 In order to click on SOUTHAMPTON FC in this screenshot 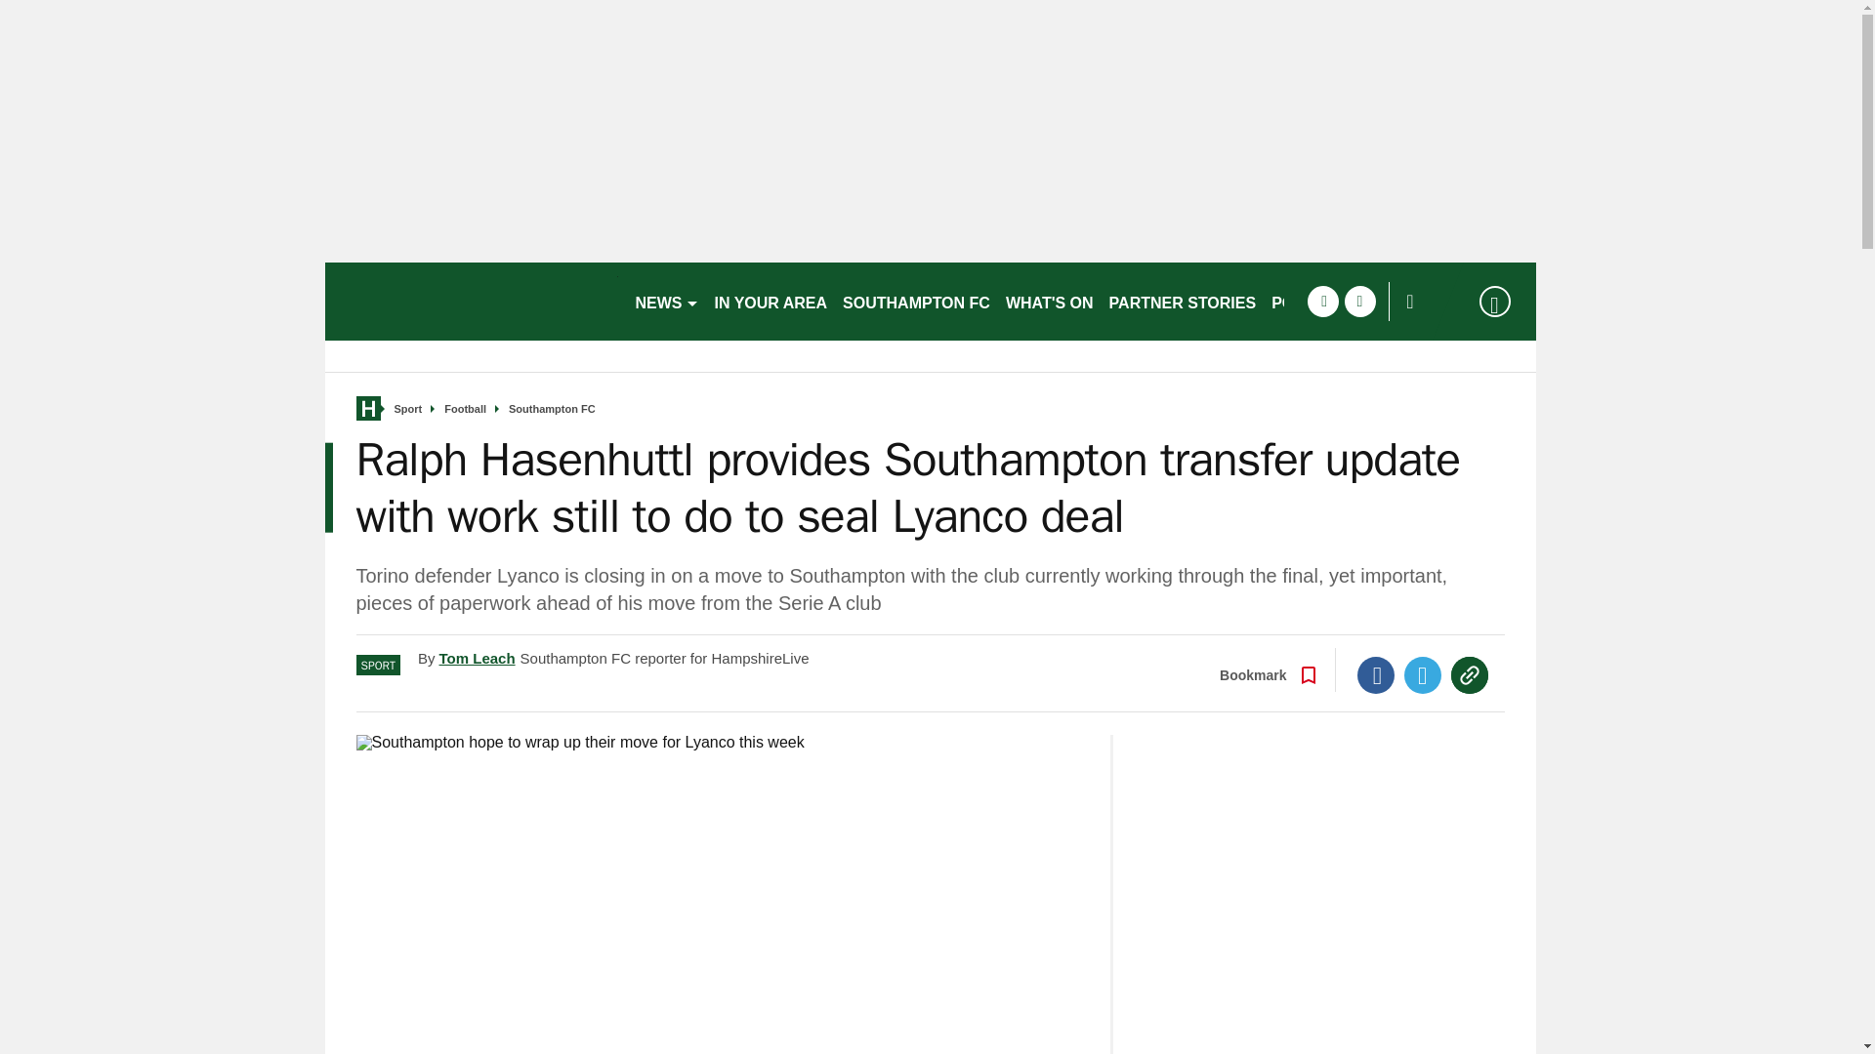, I will do `click(916, 301)`.